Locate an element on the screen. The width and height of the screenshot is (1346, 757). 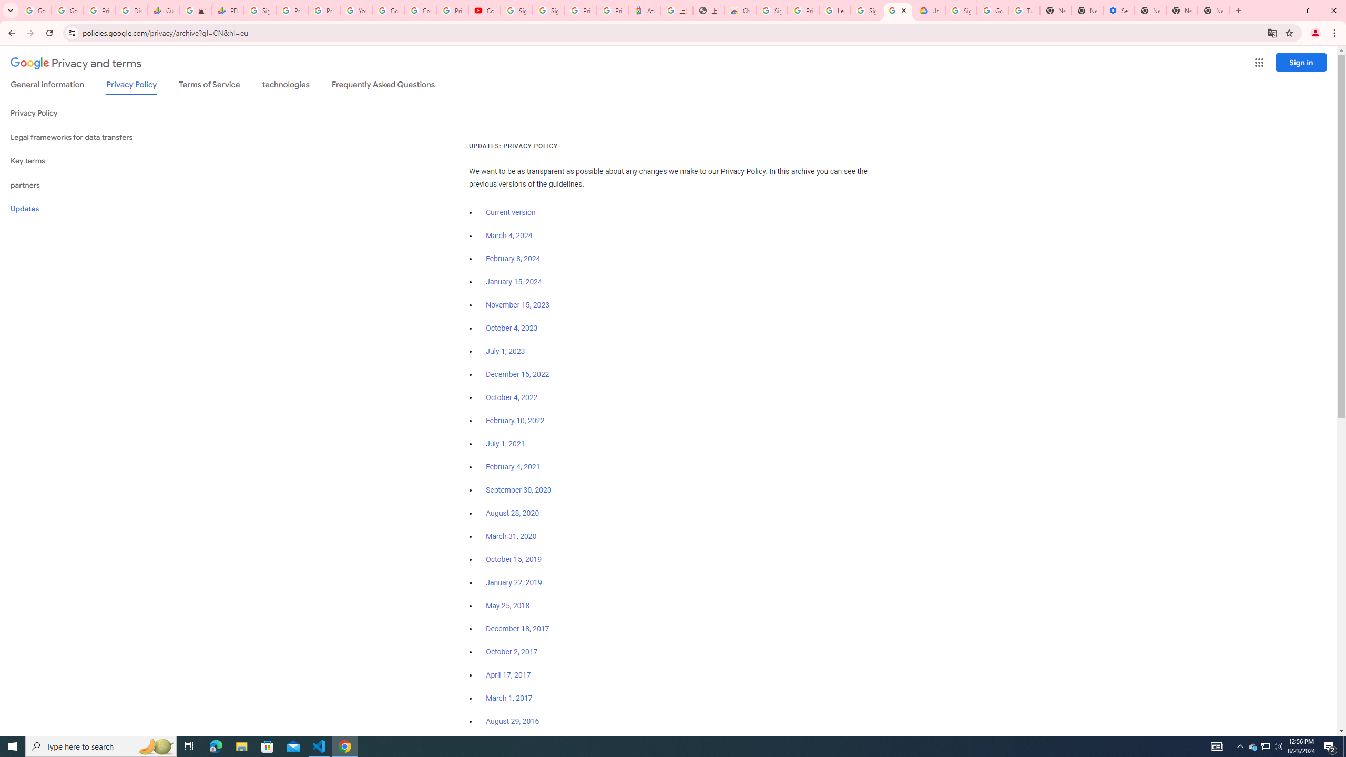
October 15, 2019 is located at coordinates (514, 559).